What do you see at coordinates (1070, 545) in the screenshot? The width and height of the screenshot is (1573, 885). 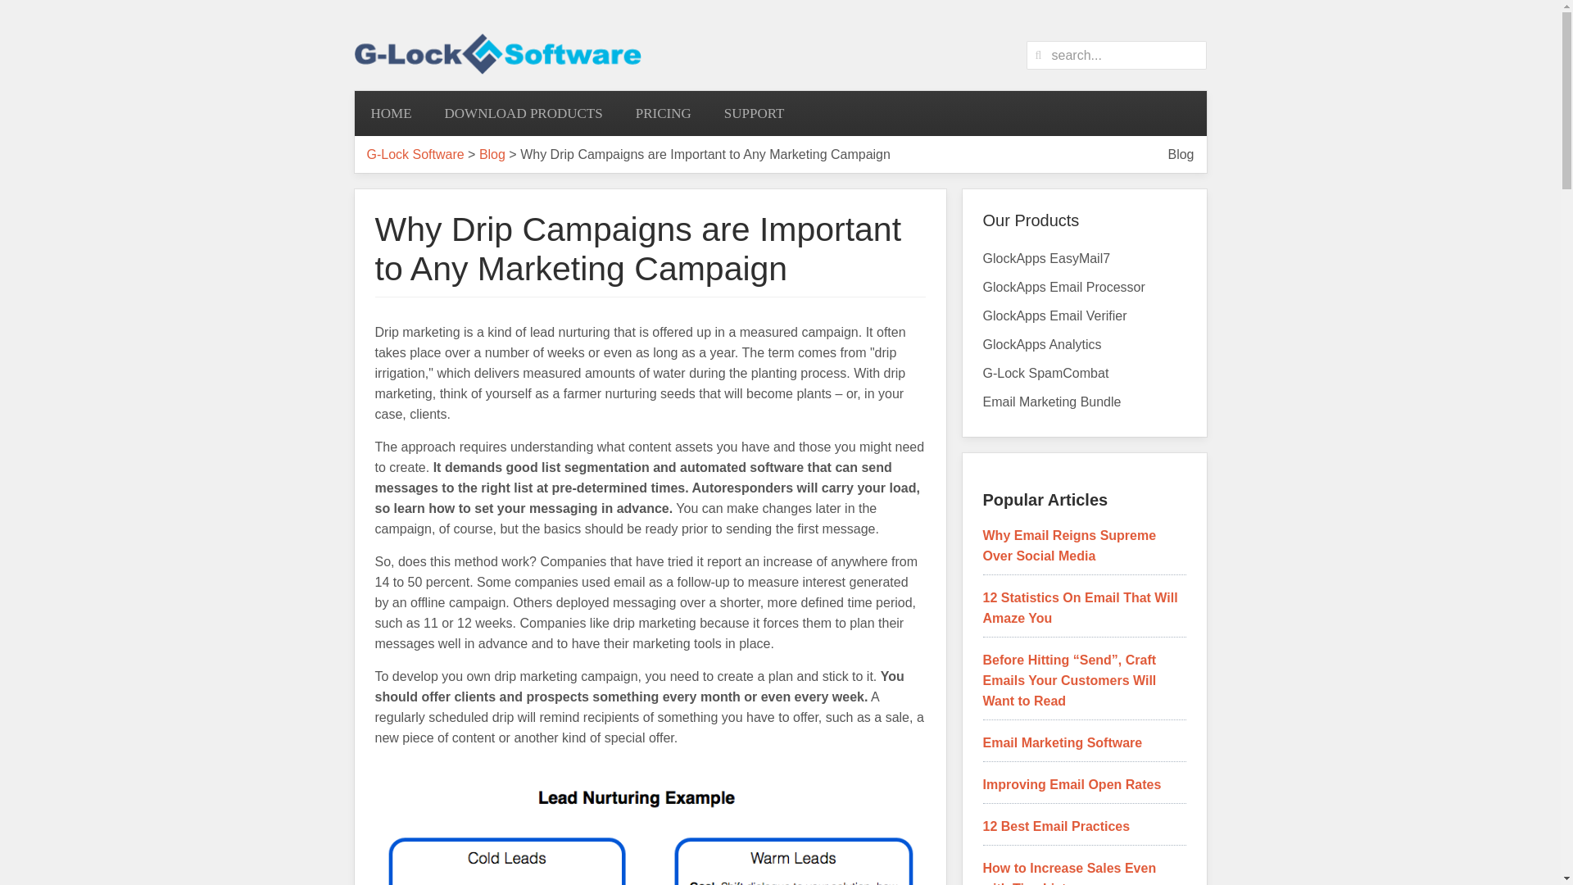 I see `Why Email Reigns Supreme Over Social Media` at bounding box center [1070, 545].